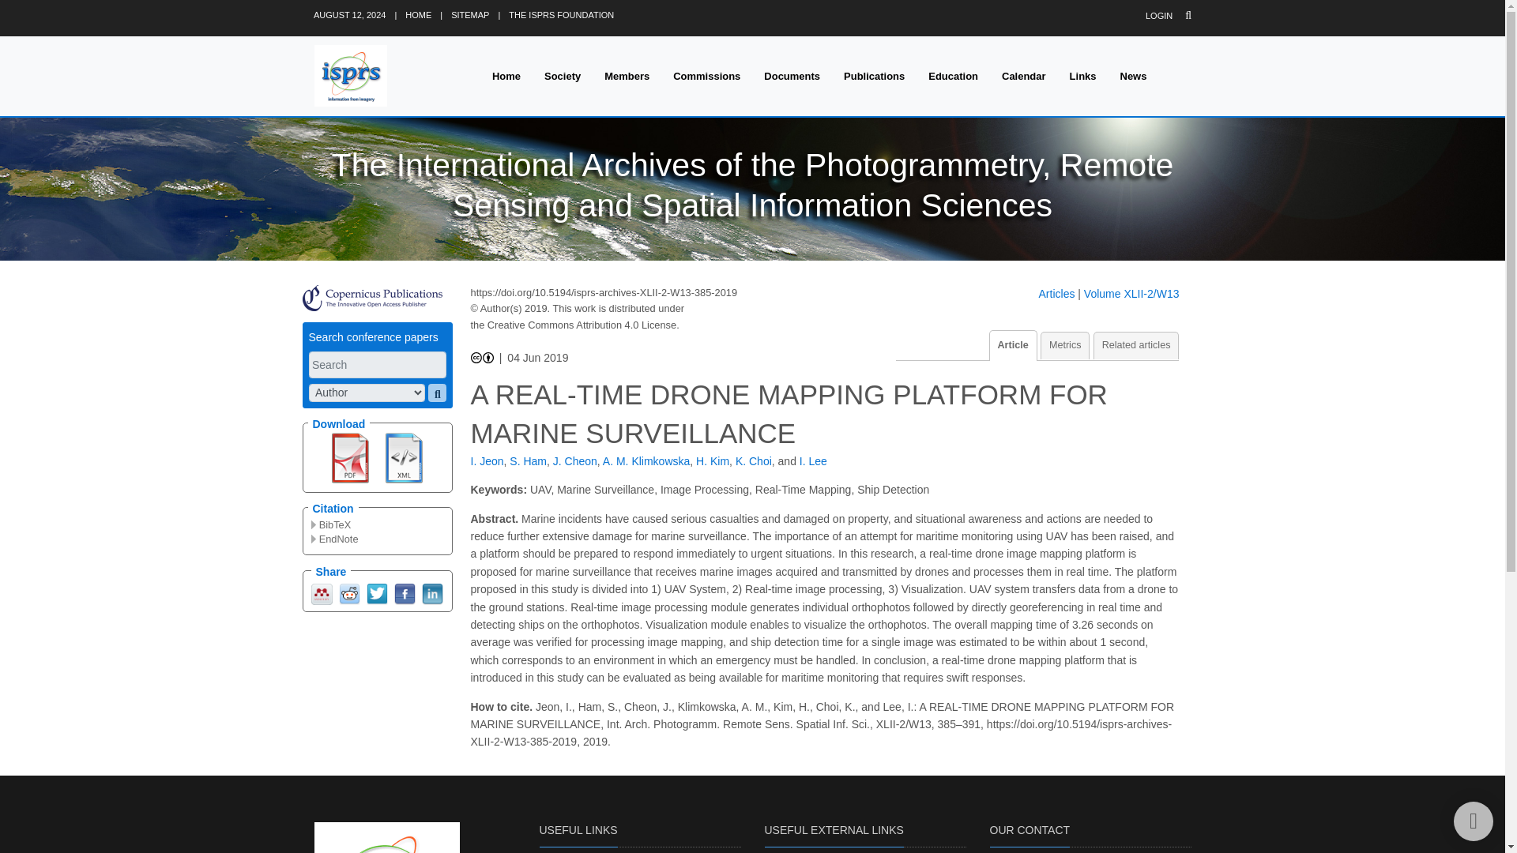 The image size is (1517, 853). Describe the element at coordinates (469, 14) in the screenshot. I see `SITEMAP` at that location.